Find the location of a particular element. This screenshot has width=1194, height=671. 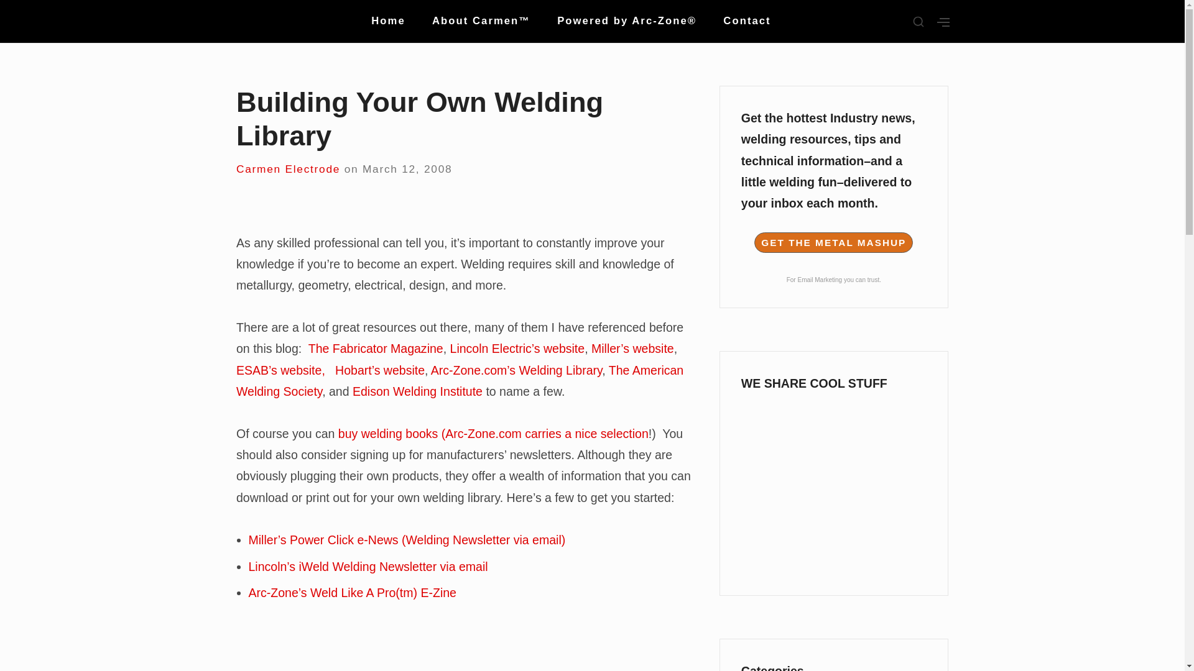

Follow Us on Facebook is located at coordinates (833, 427).